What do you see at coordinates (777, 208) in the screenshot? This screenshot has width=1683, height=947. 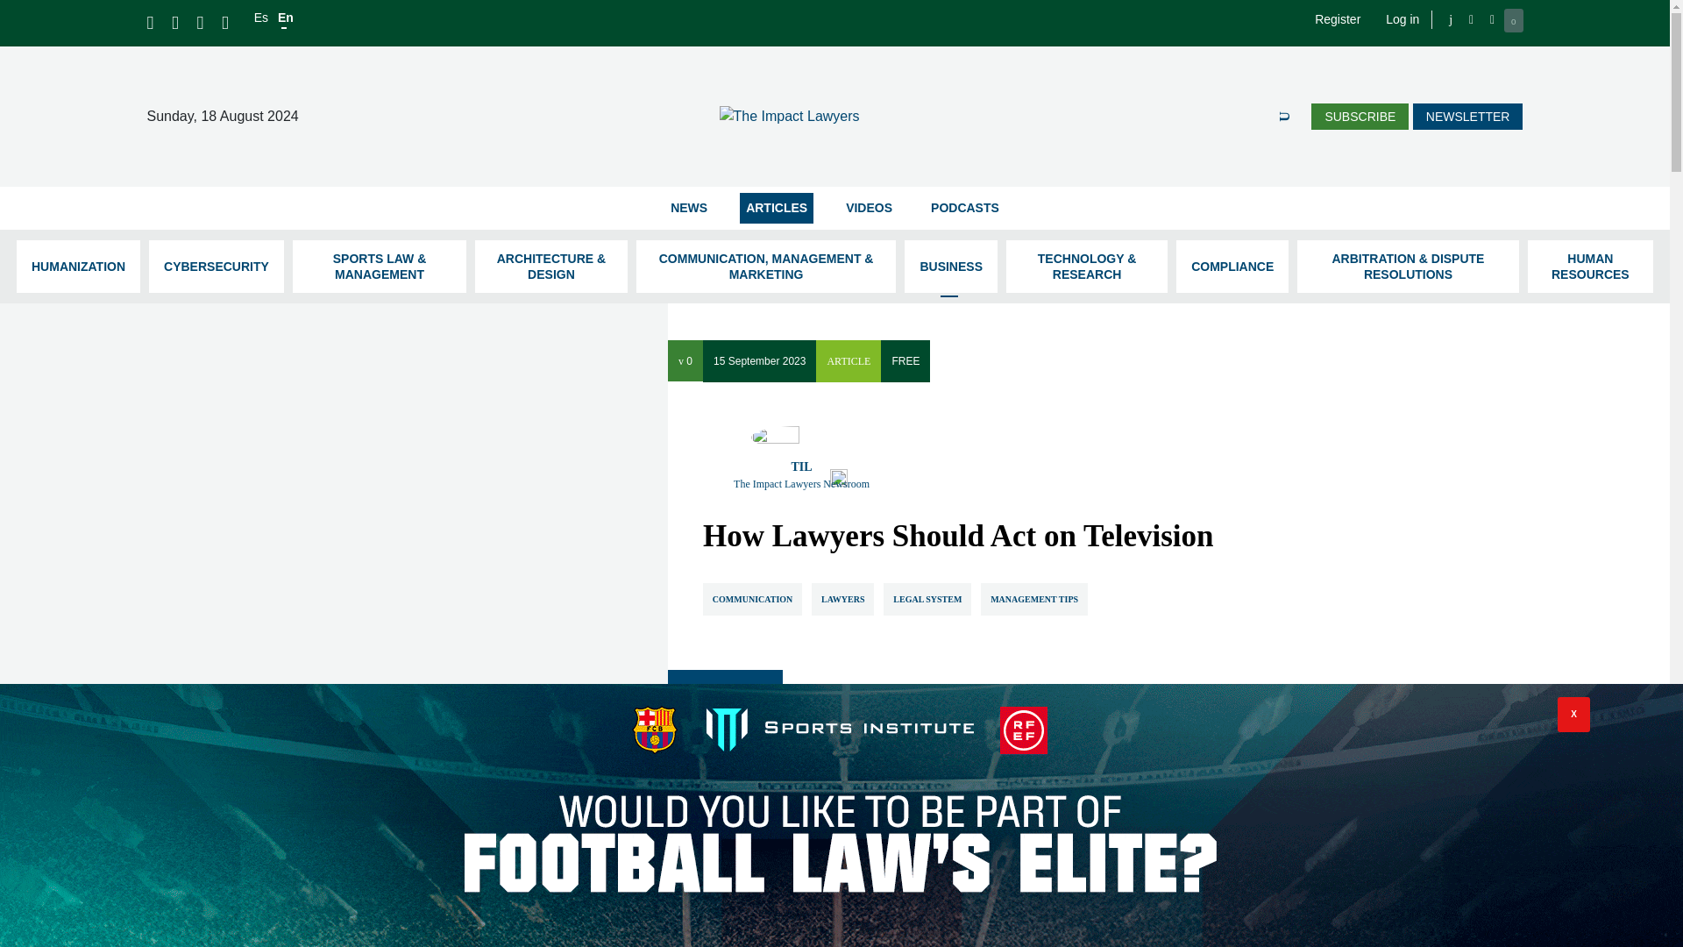 I see `ARTICLES` at bounding box center [777, 208].